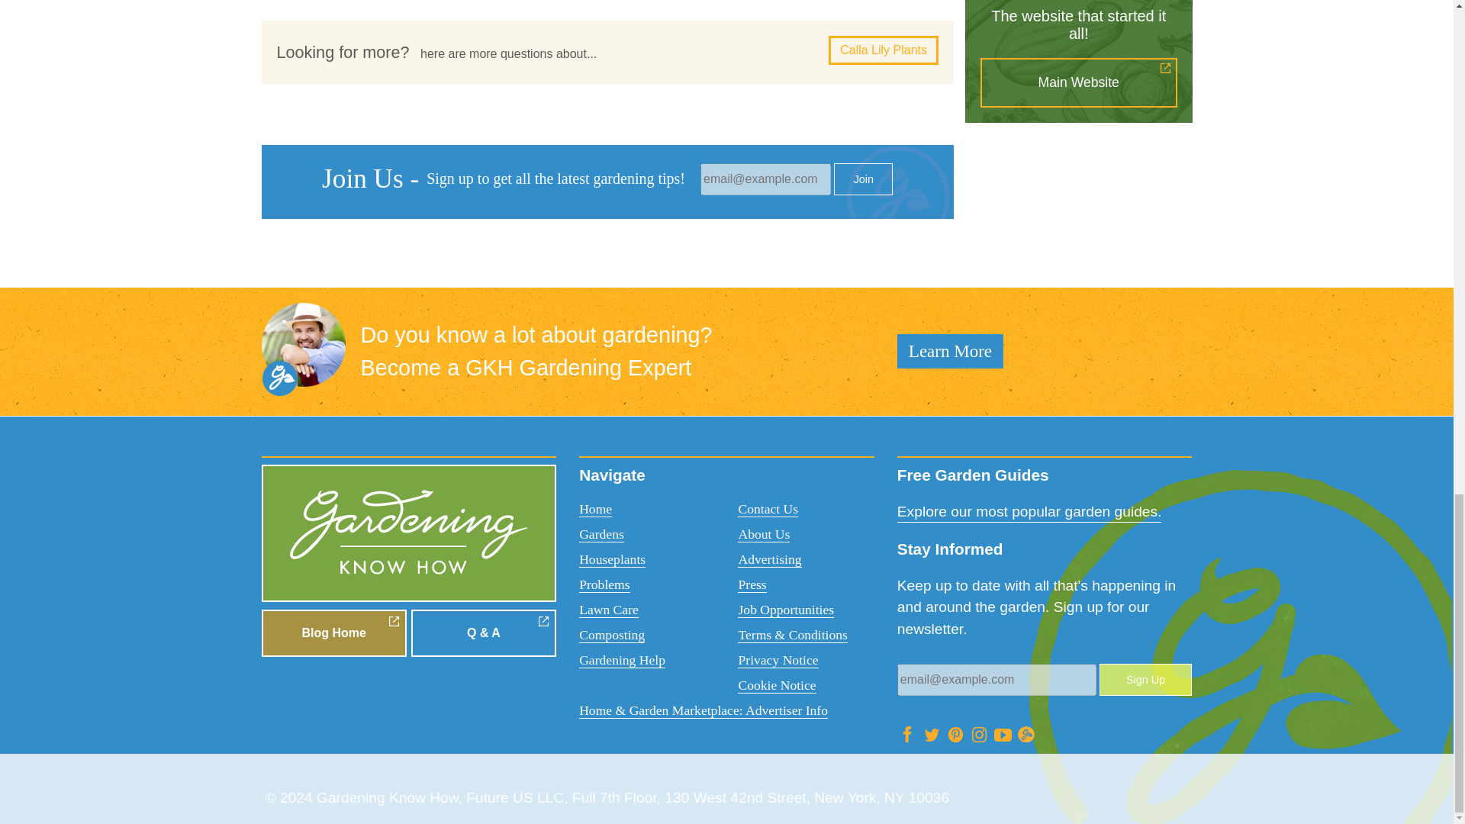  What do you see at coordinates (884, 50) in the screenshot?
I see `Calla Lily Plants` at bounding box center [884, 50].